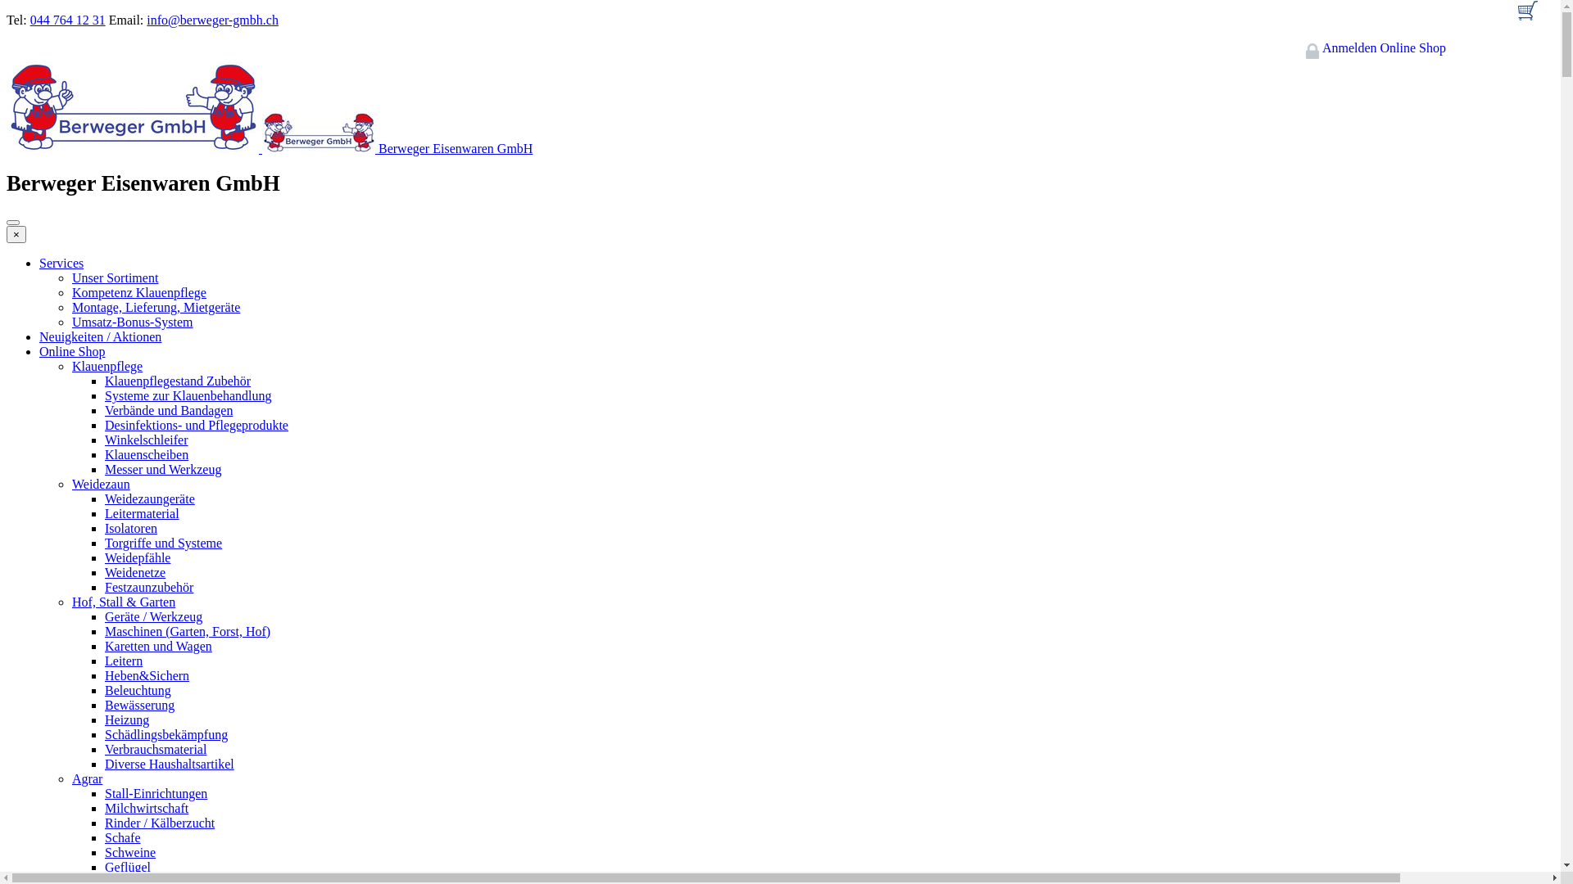 This screenshot has height=884, width=1573. I want to click on Systeme zur Klauenbehandlung, so click(188, 396).